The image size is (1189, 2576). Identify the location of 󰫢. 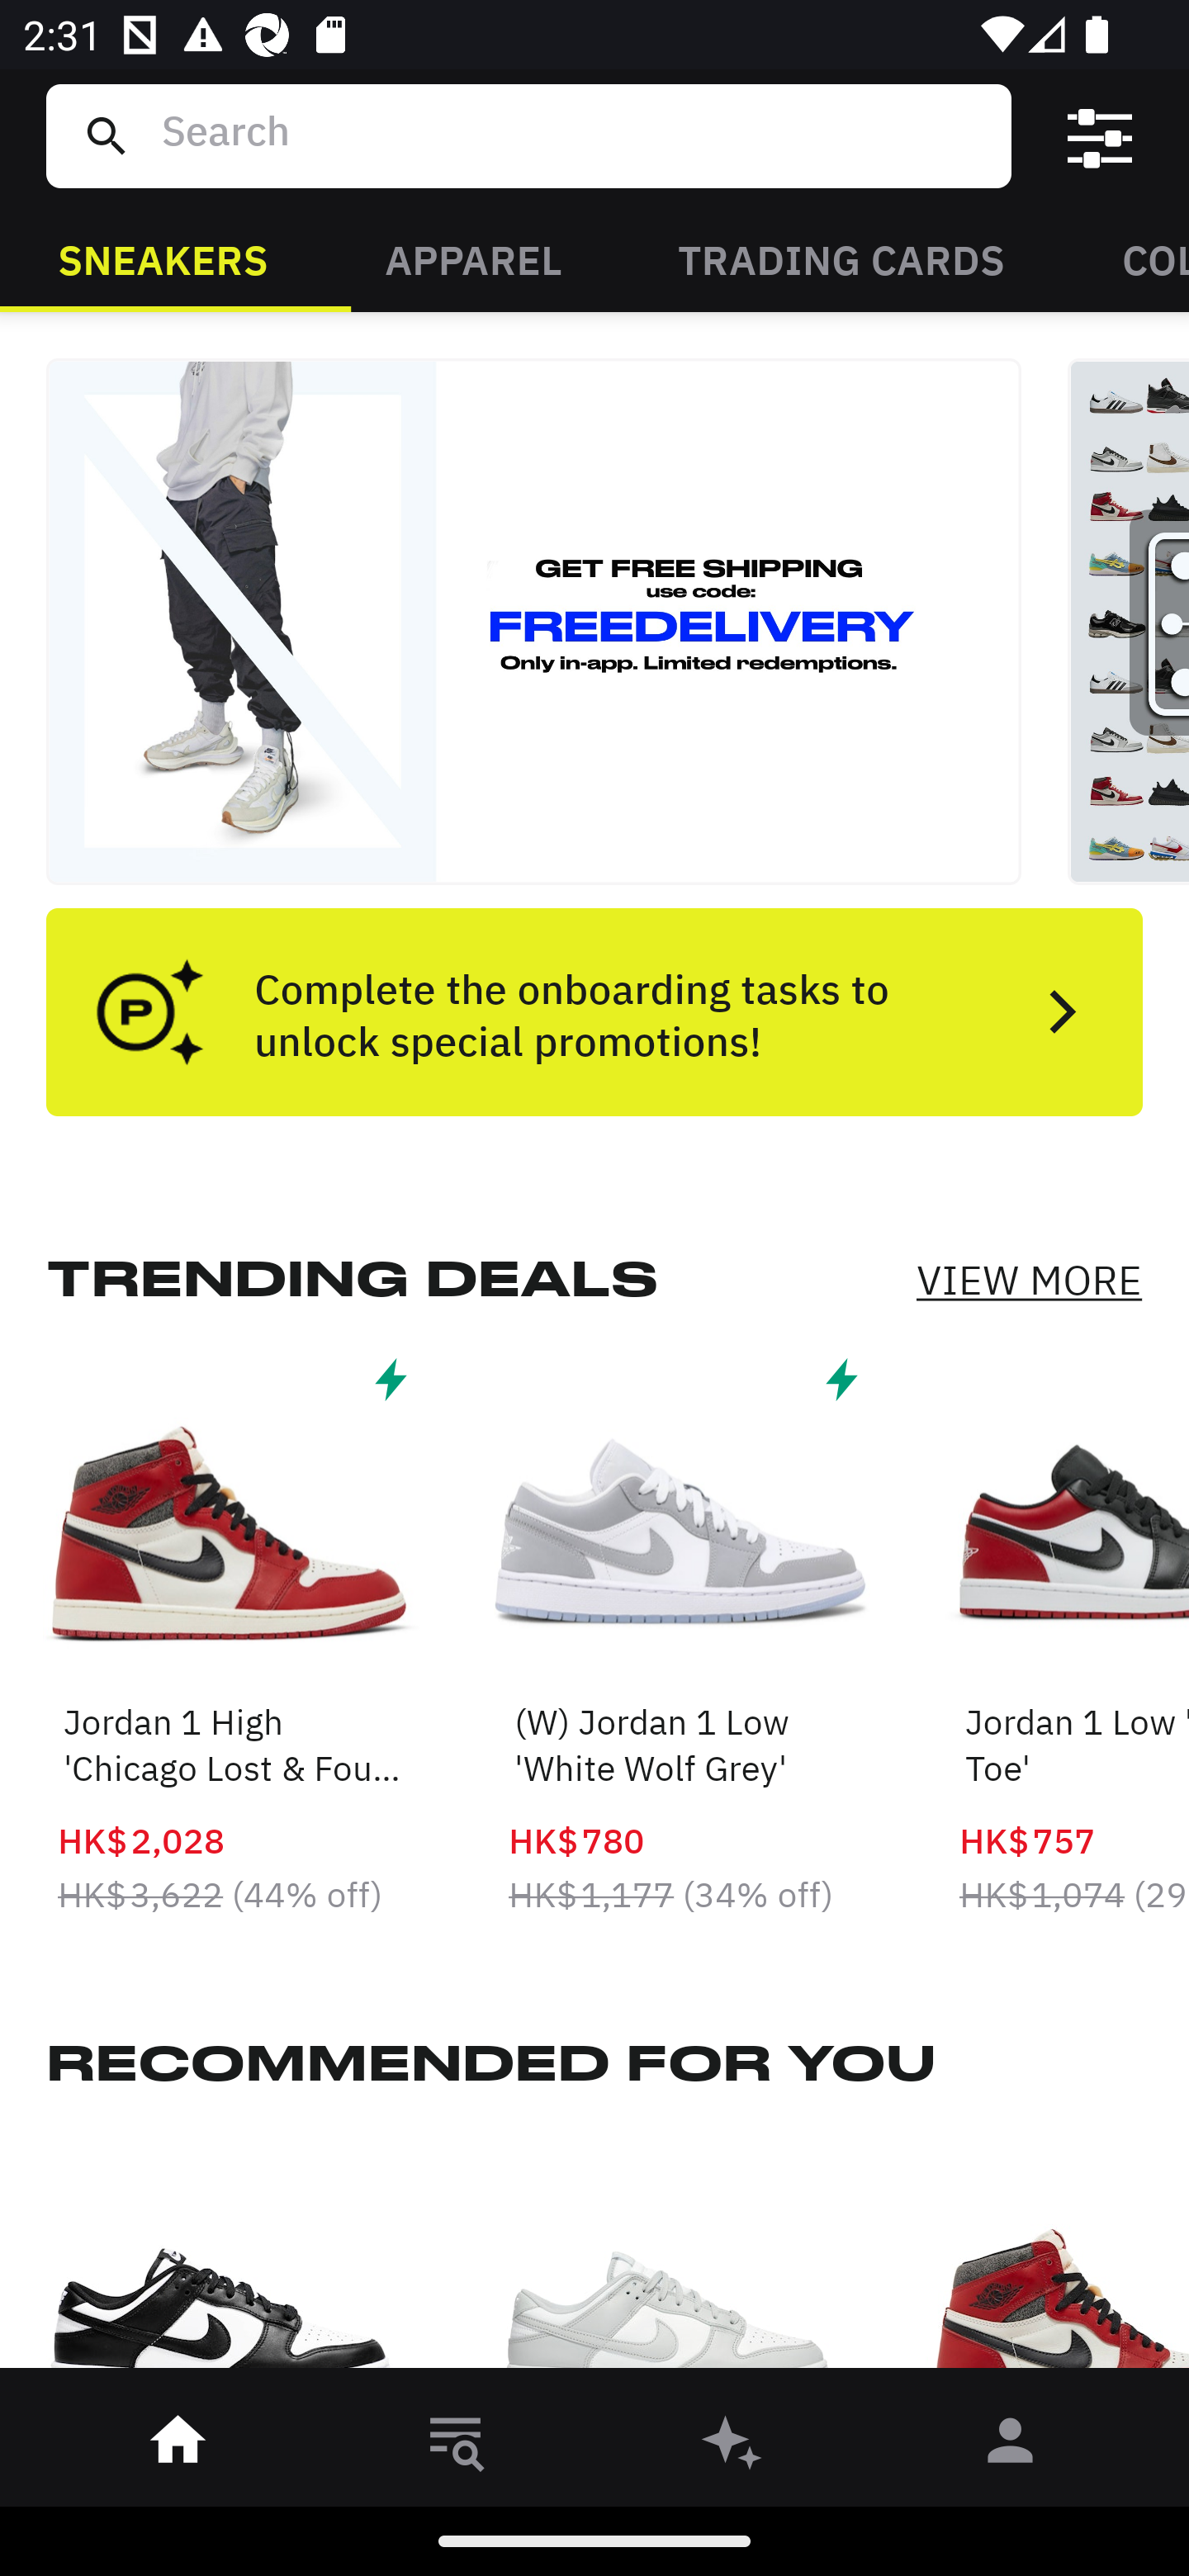
(733, 2446).